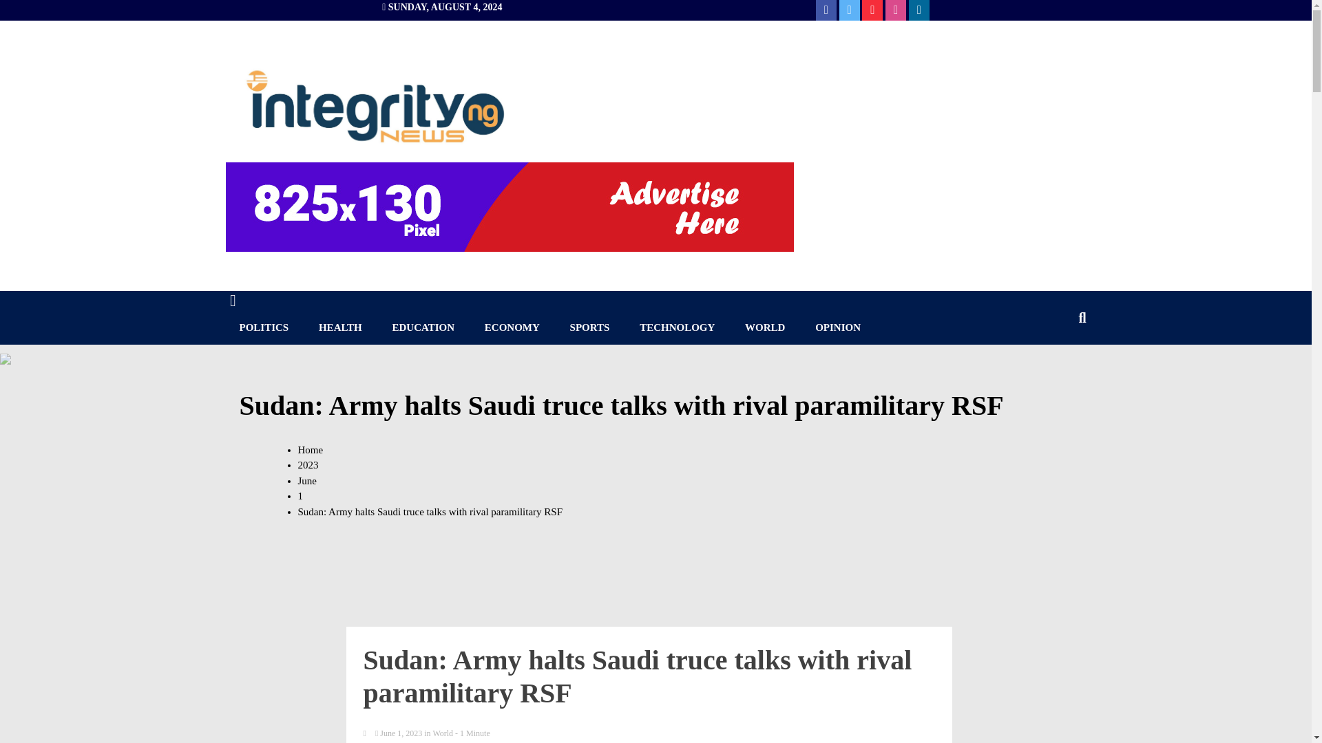 The image size is (1322, 743). What do you see at coordinates (764, 327) in the screenshot?
I see `WORLD` at bounding box center [764, 327].